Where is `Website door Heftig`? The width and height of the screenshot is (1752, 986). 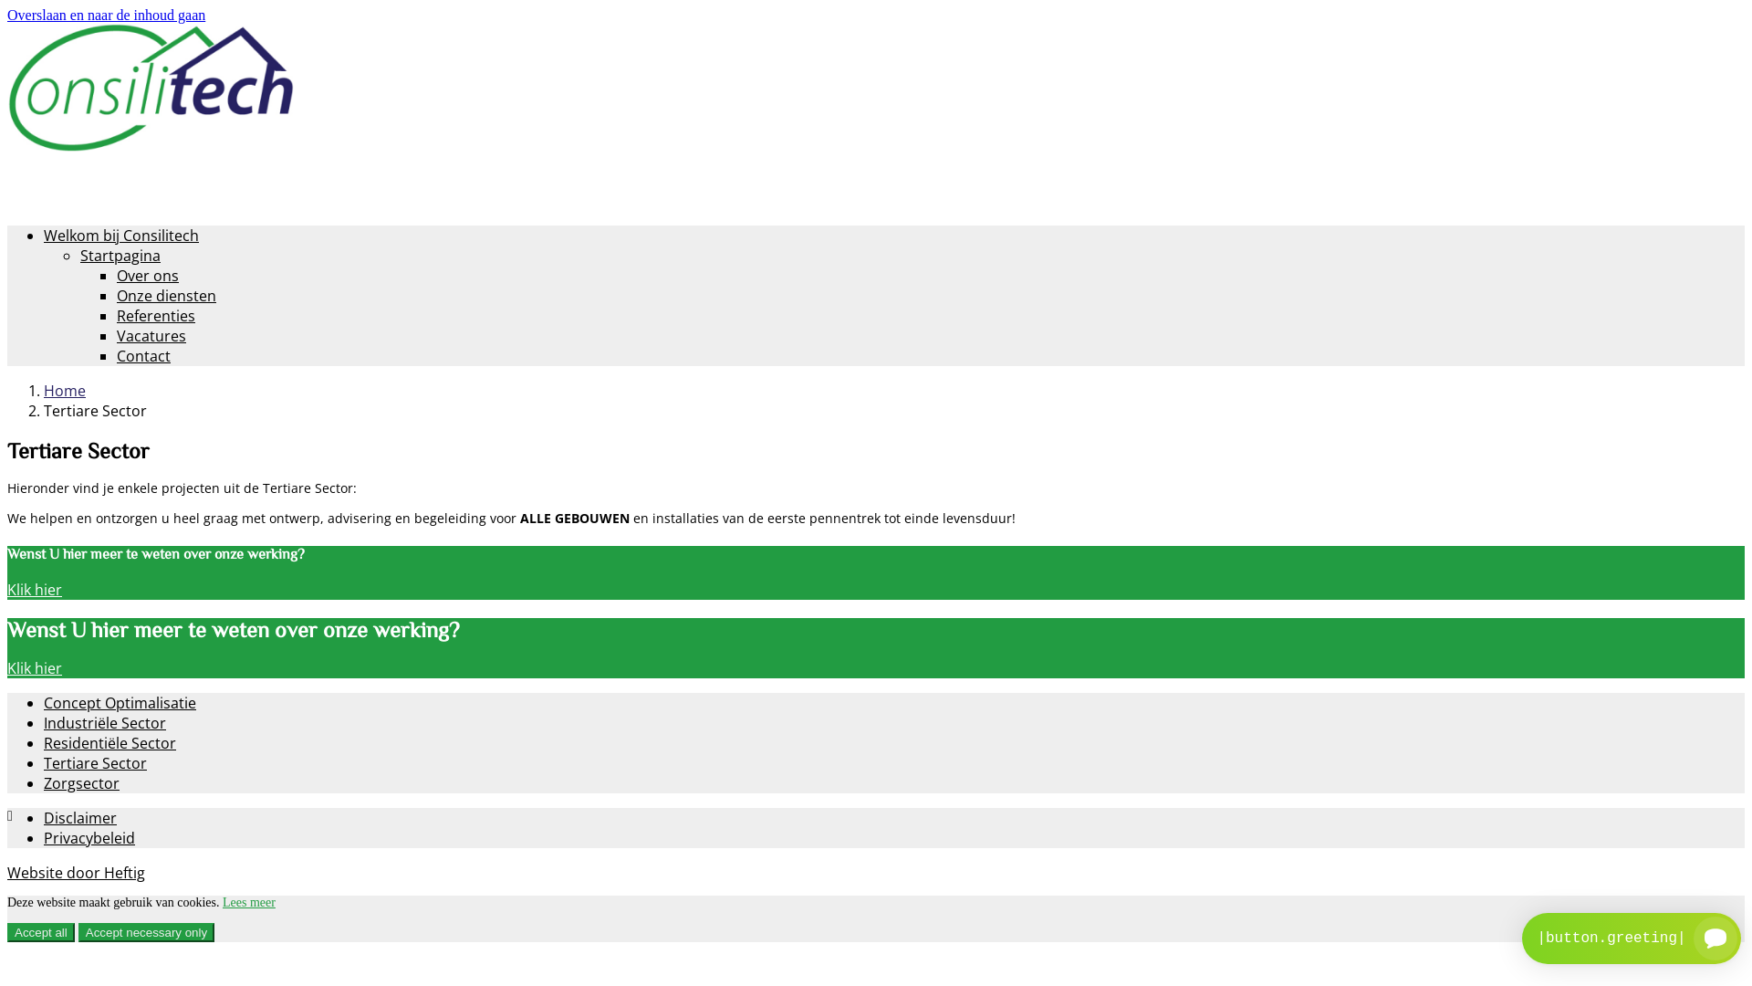
Website door Heftig is located at coordinates (77, 873).